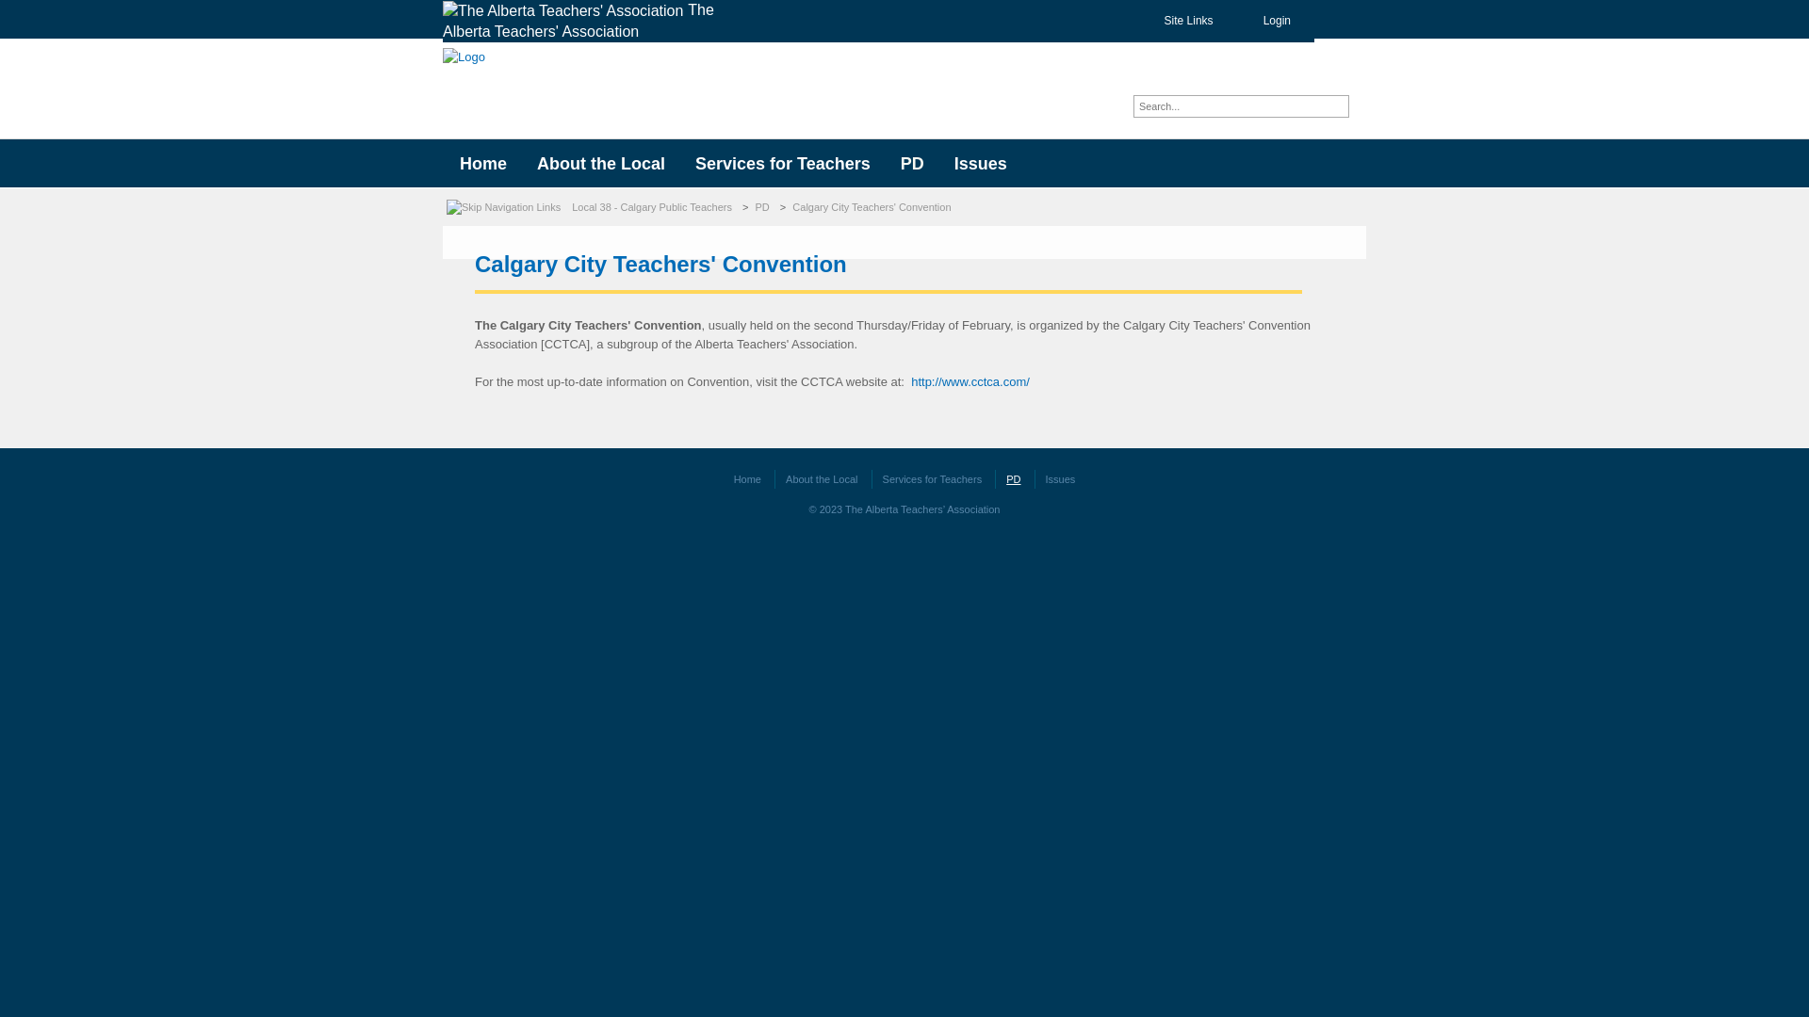 Image resolution: width=1809 pixels, height=1017 pixels. I want to click on The Alberta Teachers' Association, so click(592, 21).